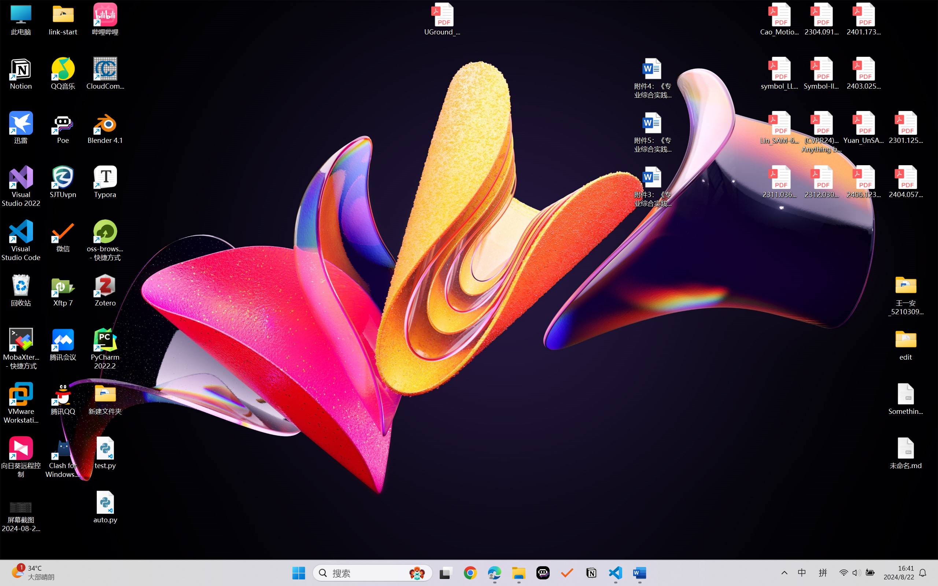  Describe the element at coordinates (21, 403) in the screenshot. I see `VMware Workstation Pro` at that location.